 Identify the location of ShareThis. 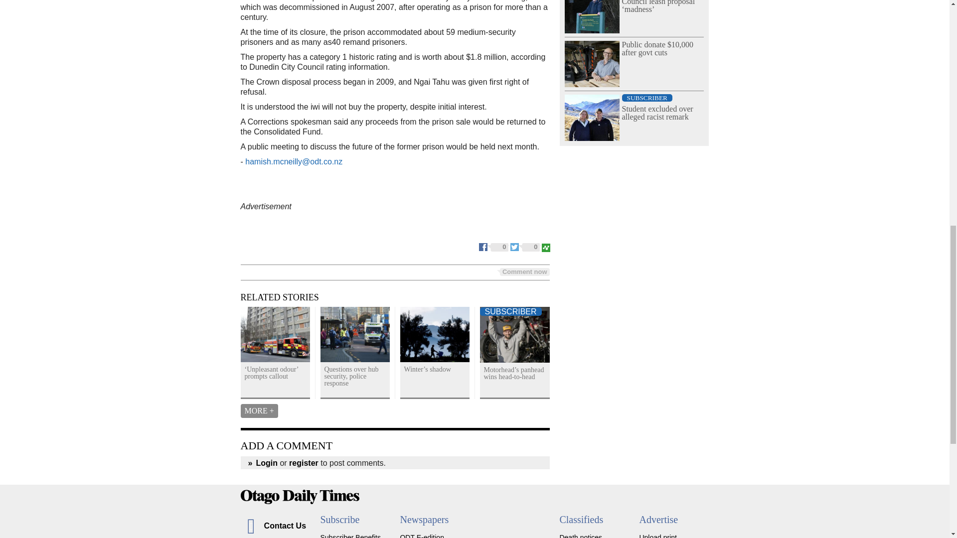
(545, 246).